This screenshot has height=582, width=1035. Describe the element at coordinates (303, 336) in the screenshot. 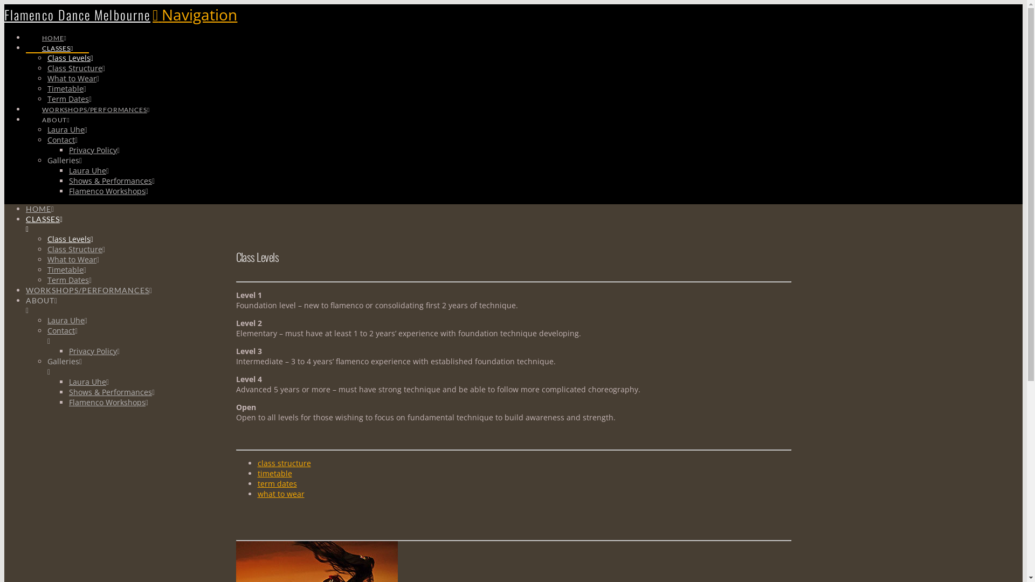

I see `Contact` at that location.